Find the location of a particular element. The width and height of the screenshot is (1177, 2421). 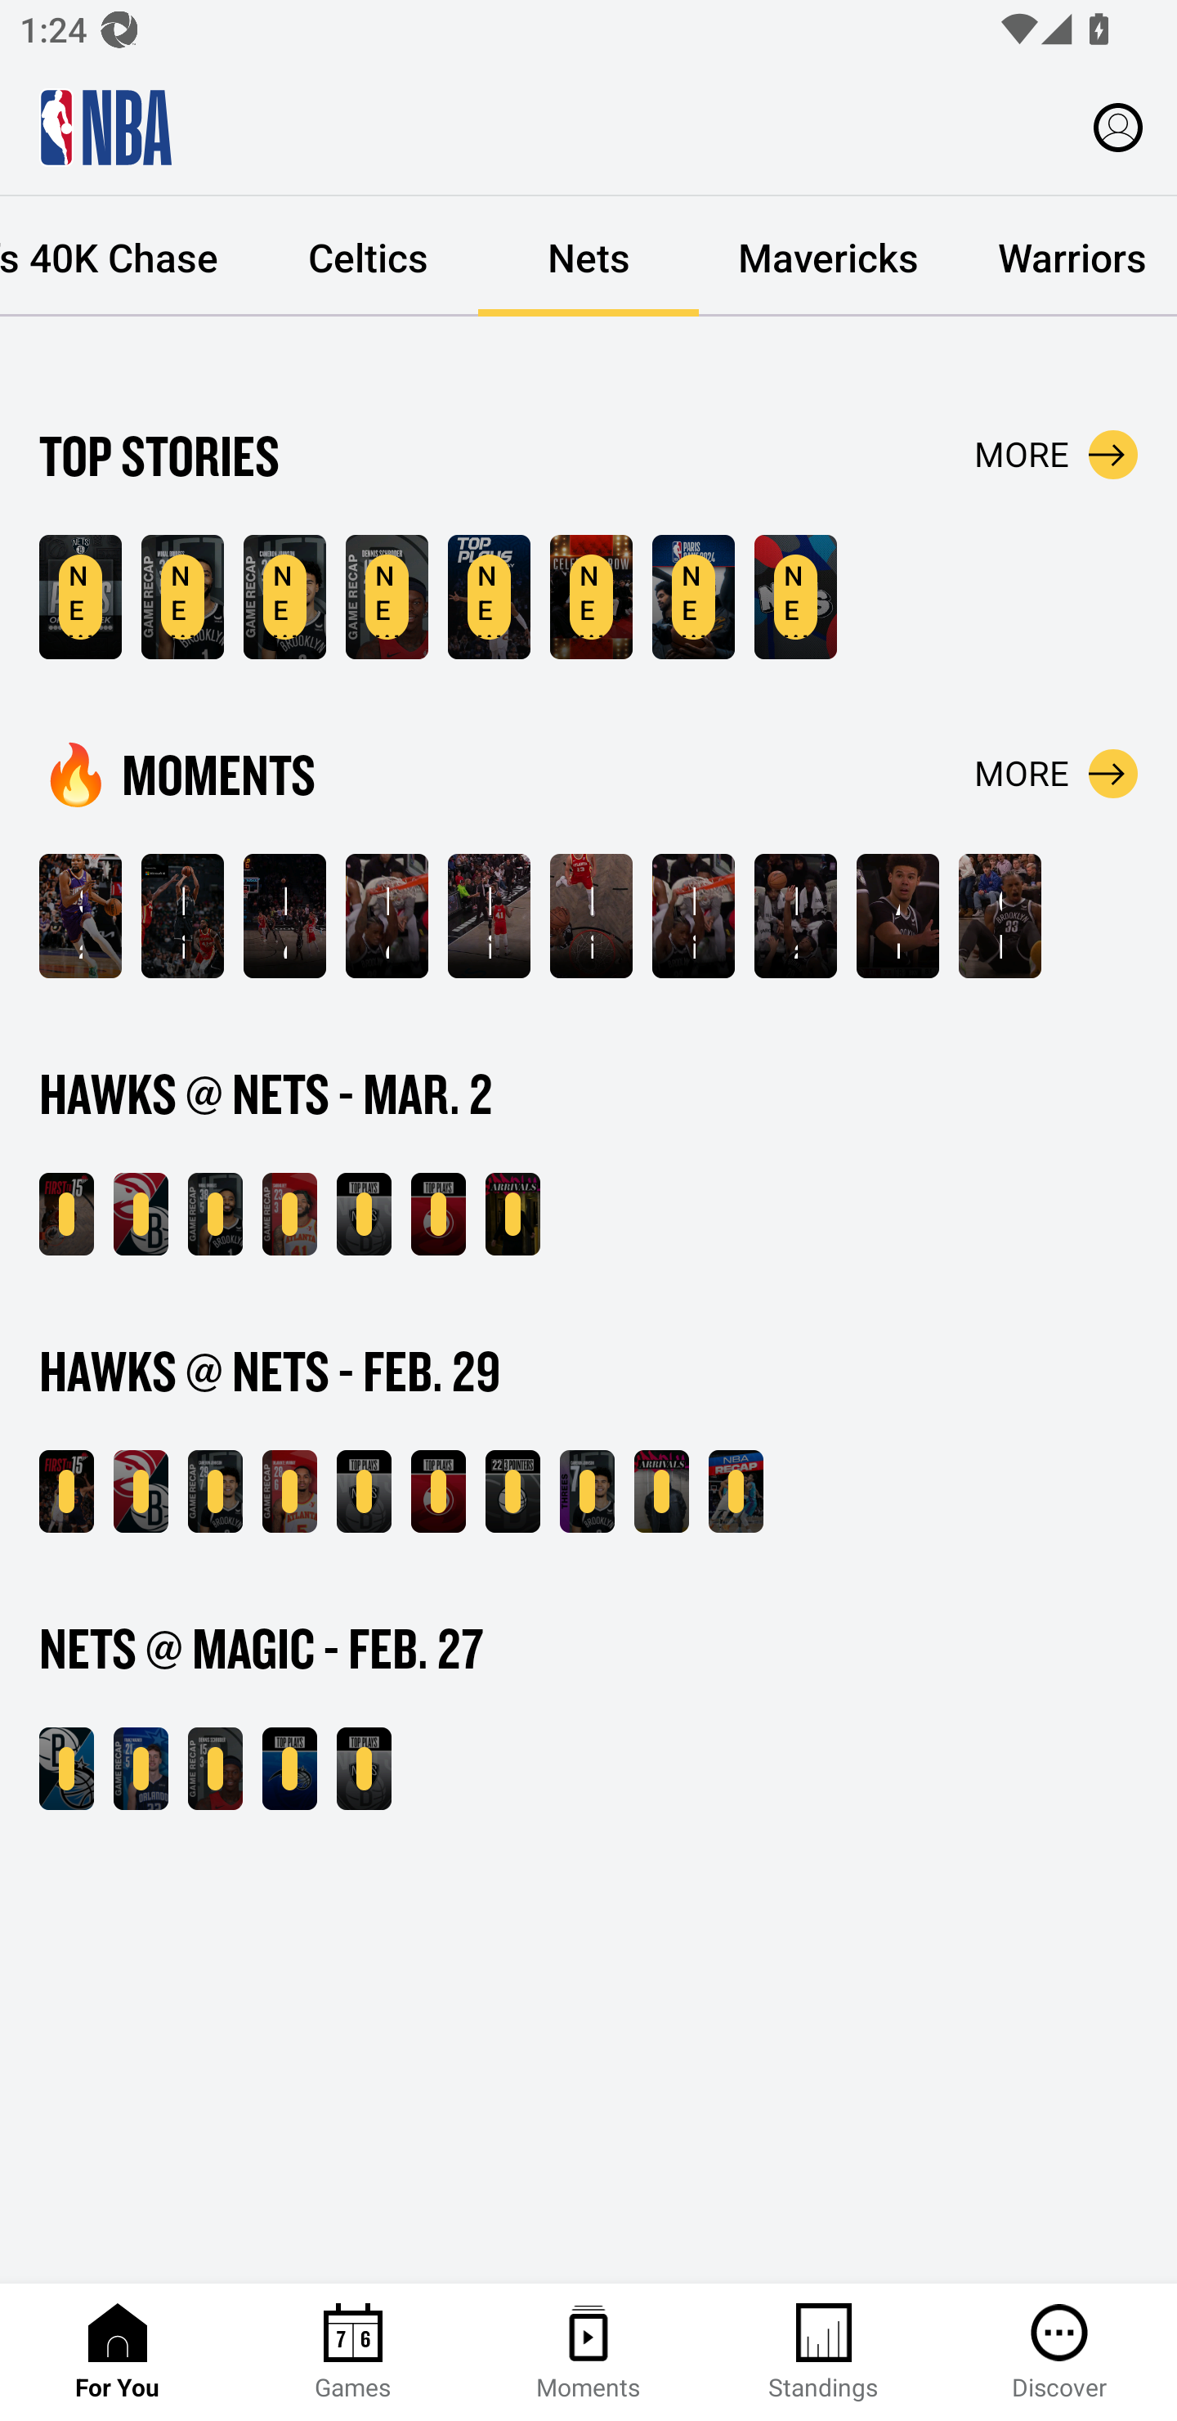

NEW First To 15 Mar. 2nd is located at coordinates (66, 1214).